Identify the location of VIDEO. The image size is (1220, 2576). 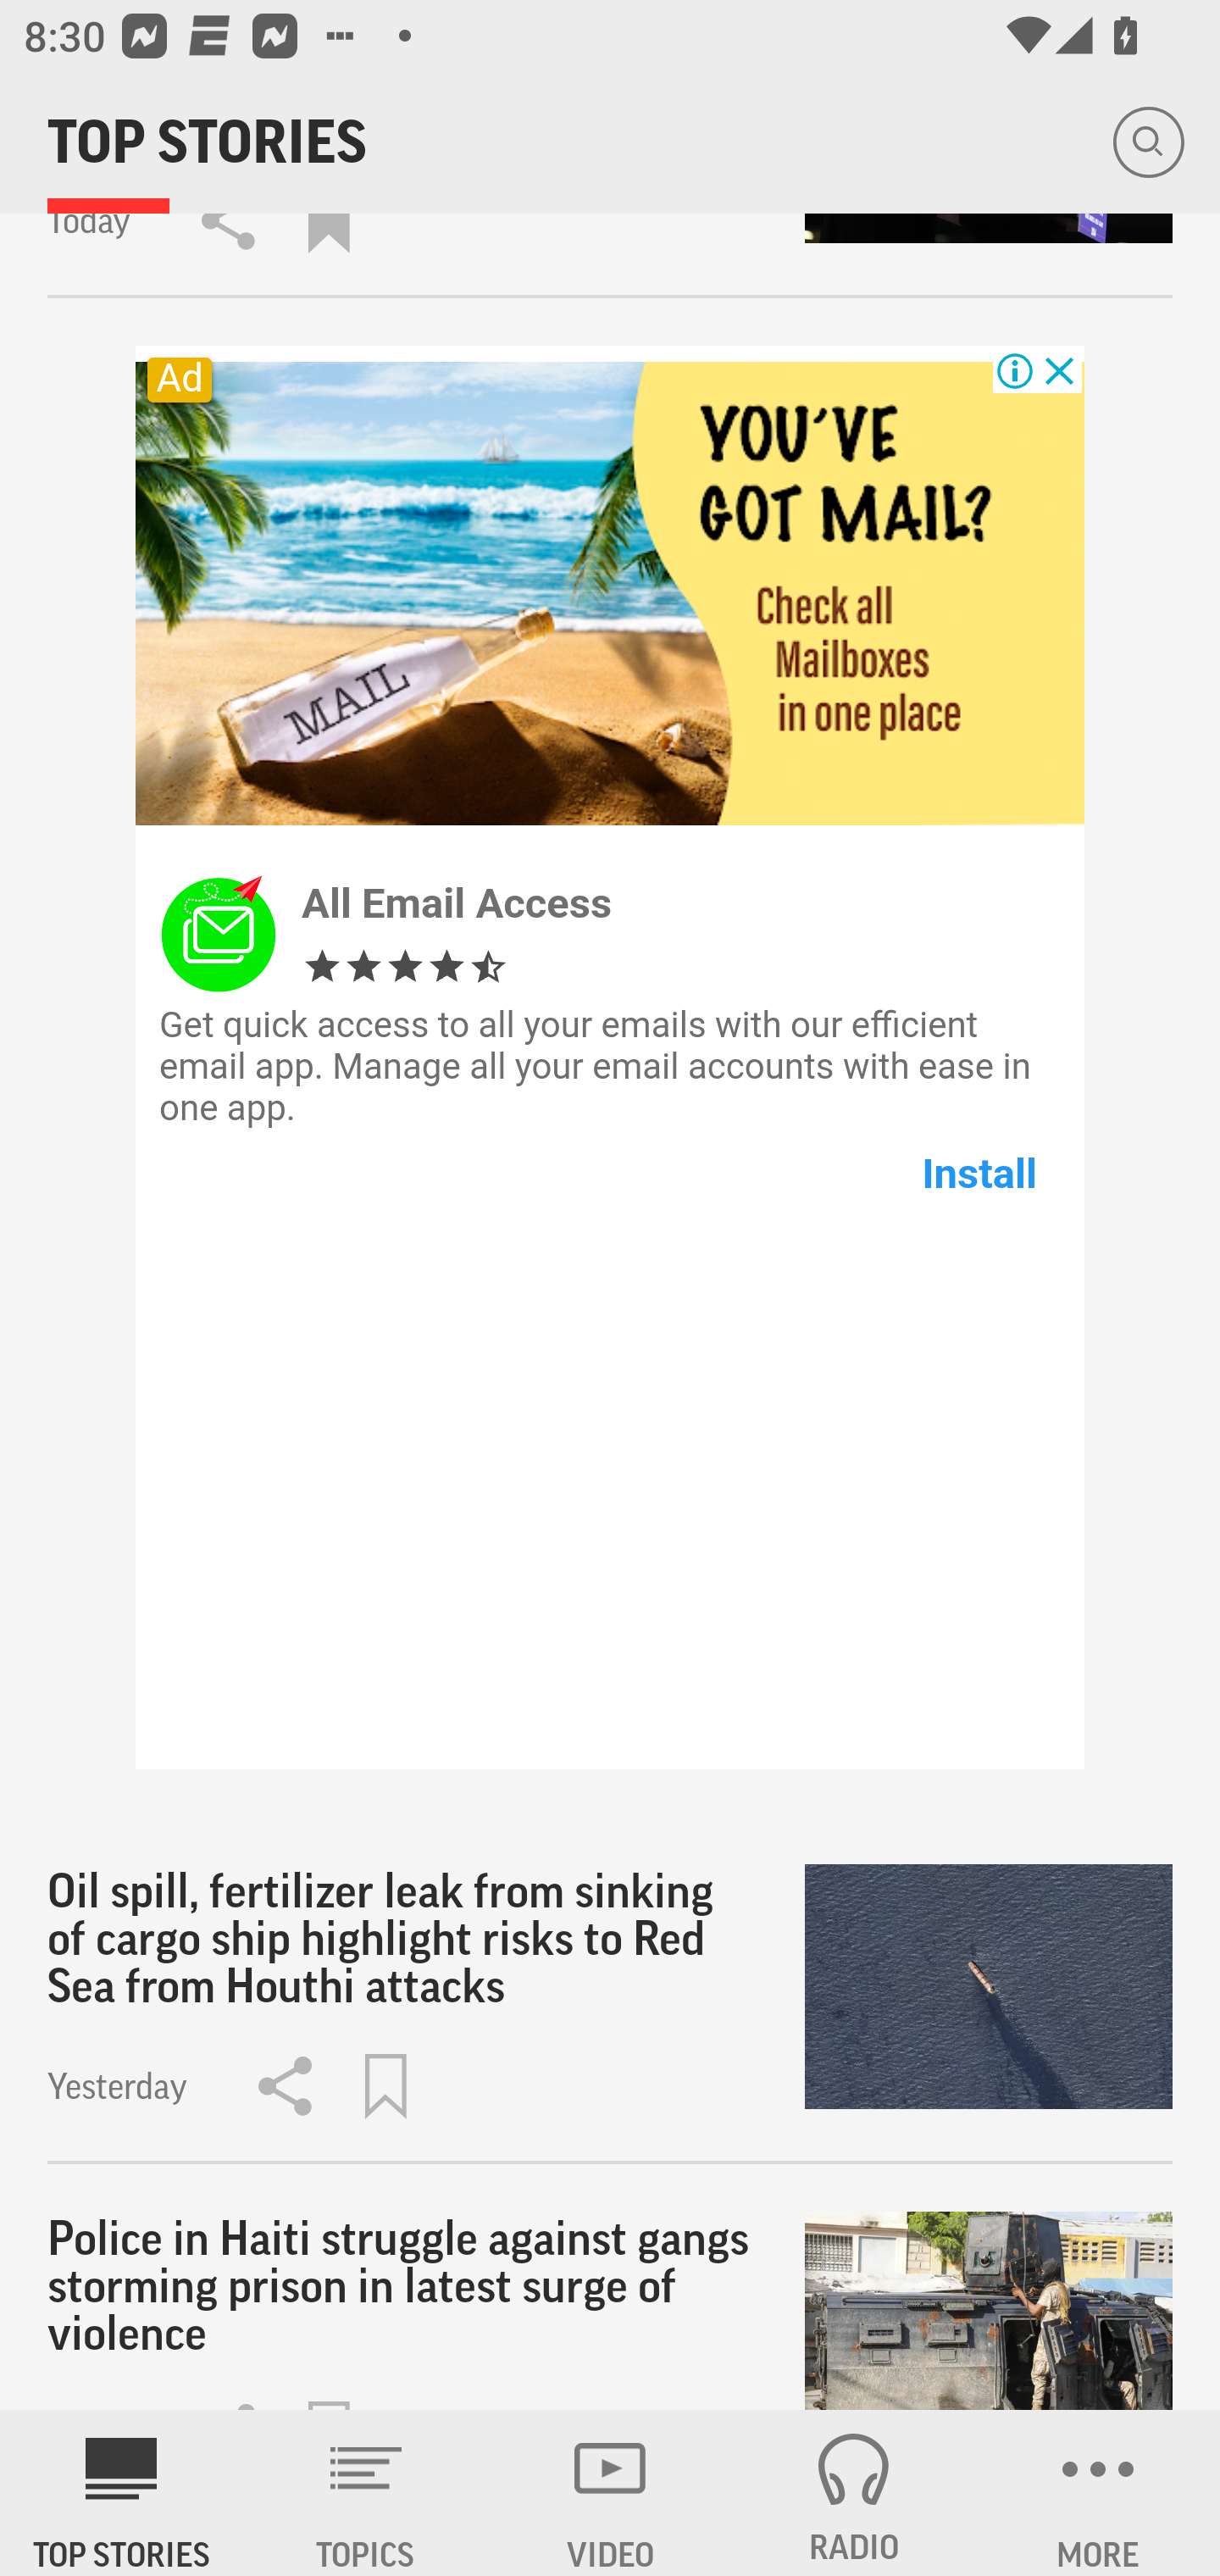
(610, 2493).